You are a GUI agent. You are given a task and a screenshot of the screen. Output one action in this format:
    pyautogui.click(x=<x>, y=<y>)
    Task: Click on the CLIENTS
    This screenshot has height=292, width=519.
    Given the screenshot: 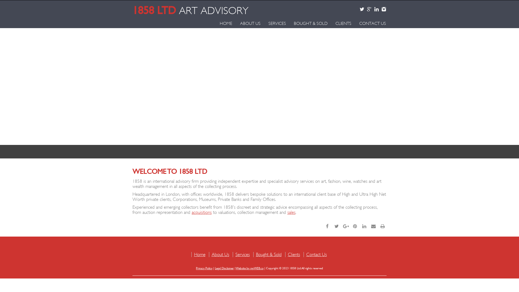 What is the action you would take?
    pyautogui.click(x=341, y=23)
    